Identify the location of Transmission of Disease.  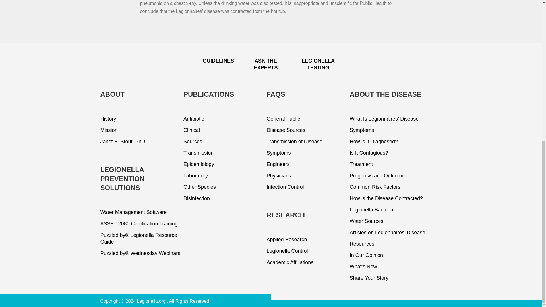
(307, 142).